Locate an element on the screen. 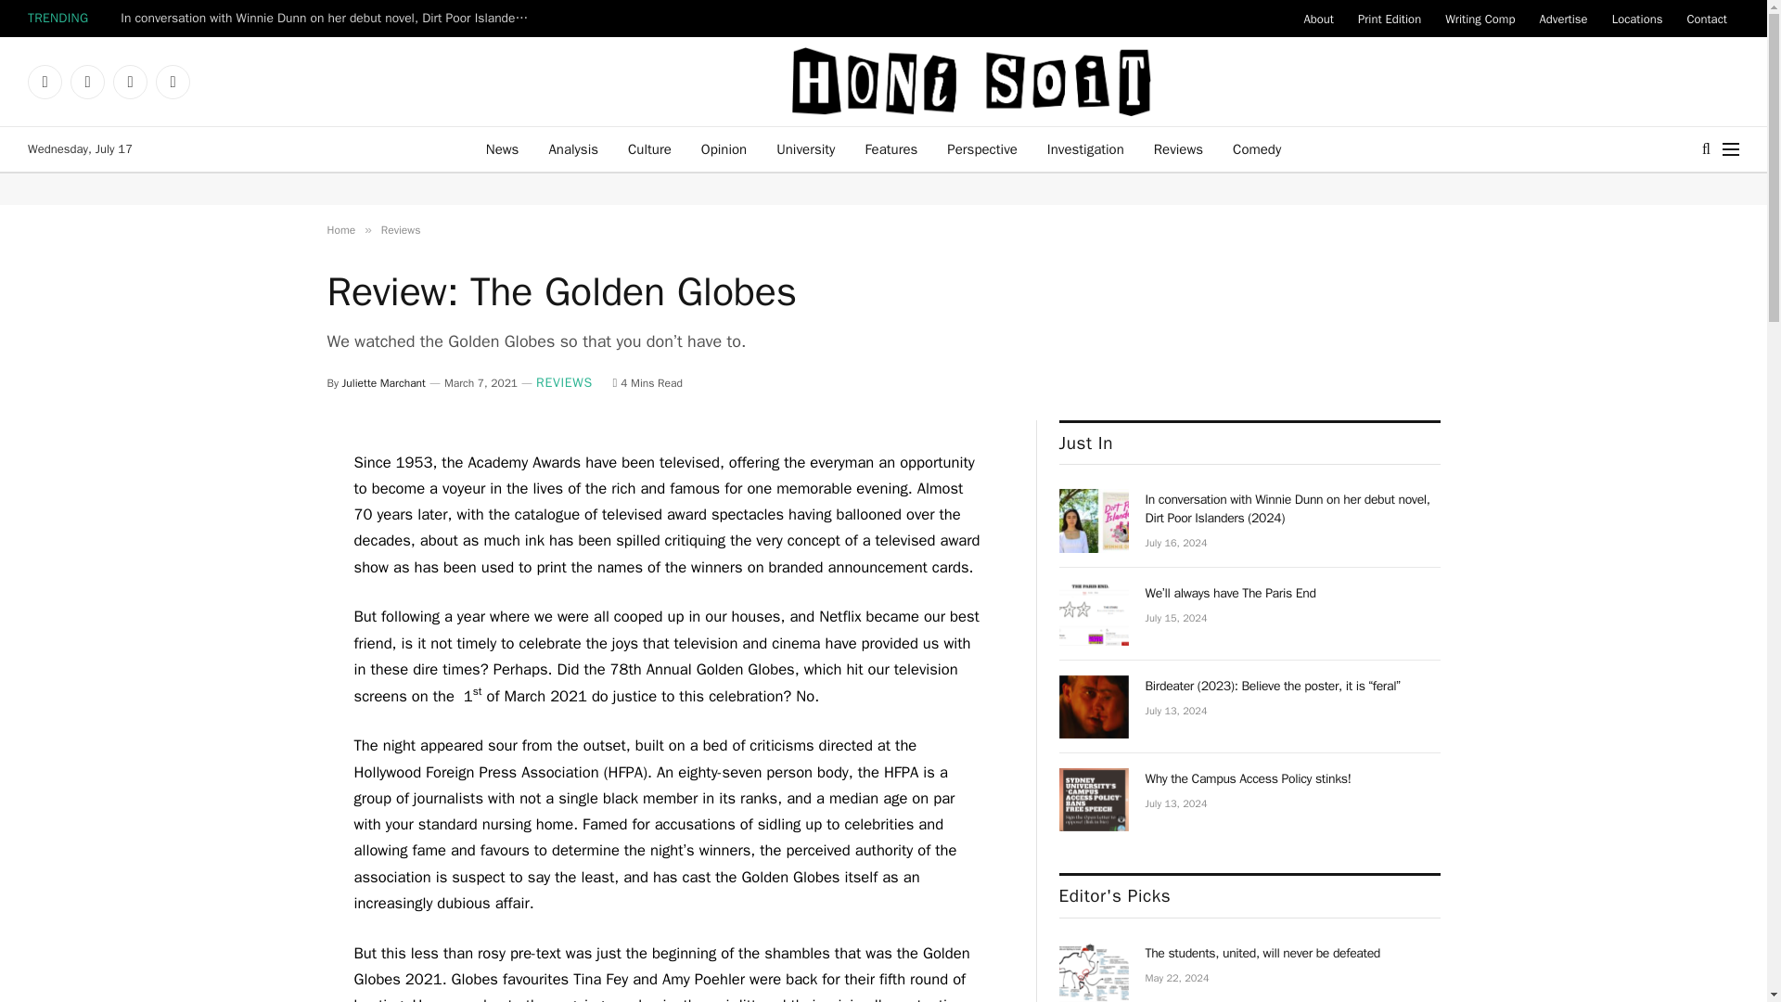 This screenshot has height=1002, width=1781. TikTok is located at coordinates (173, 82).